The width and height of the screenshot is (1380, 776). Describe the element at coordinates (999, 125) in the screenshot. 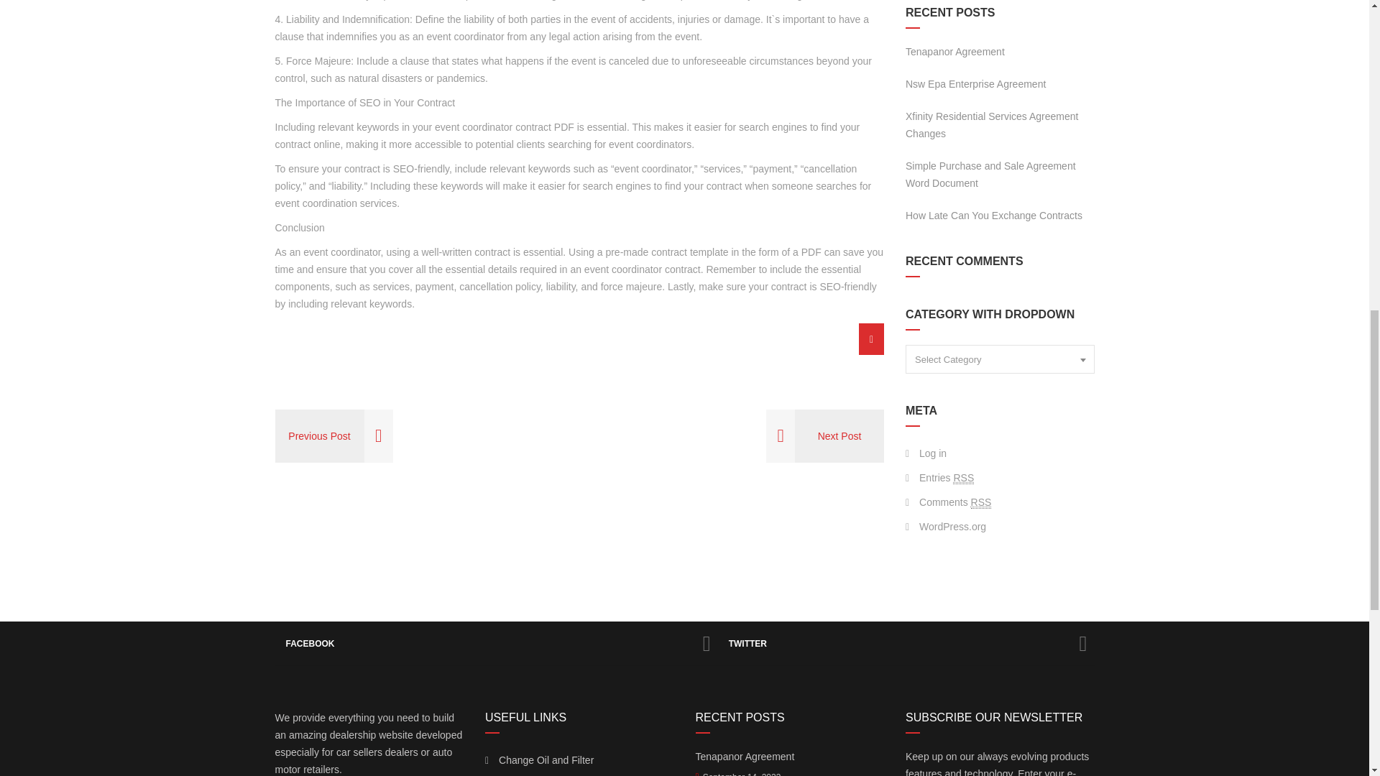

I see `Xfinity Residential Services Agreement Changes` at that location.